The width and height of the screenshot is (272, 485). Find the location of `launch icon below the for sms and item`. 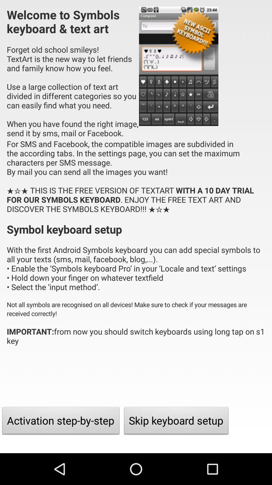

launch icon below the for sms and item is located at coordinates (176, 422).